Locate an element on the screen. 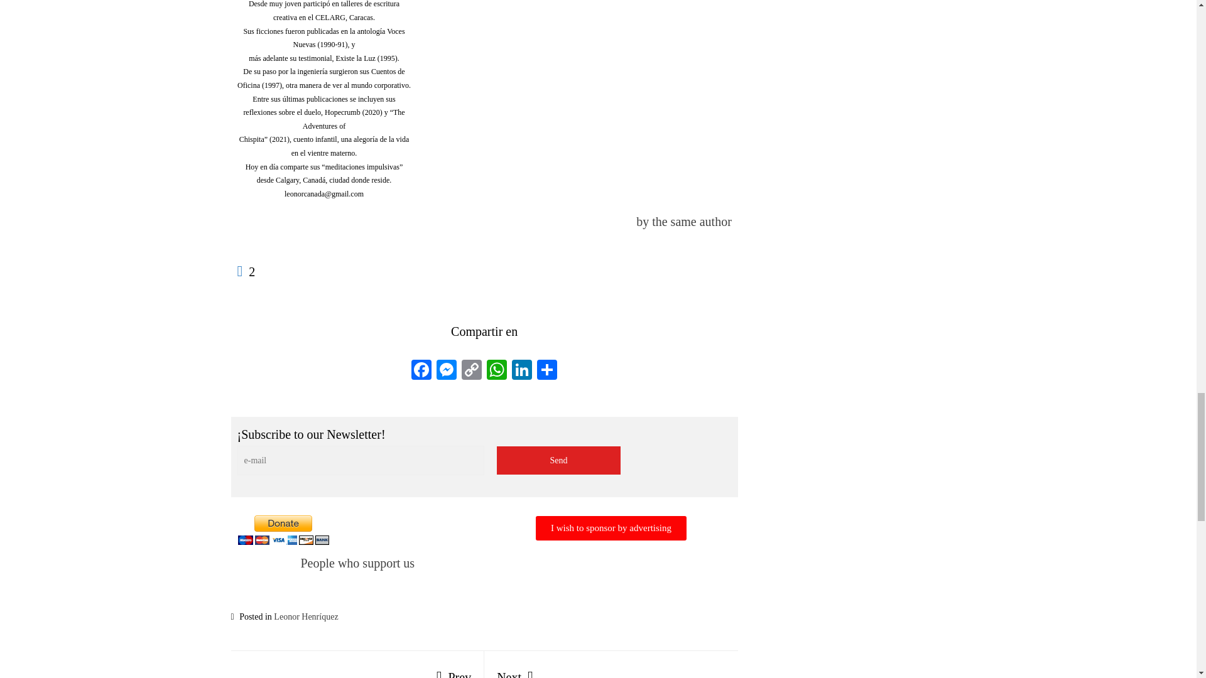  Send is located at coordinates (559, 460).